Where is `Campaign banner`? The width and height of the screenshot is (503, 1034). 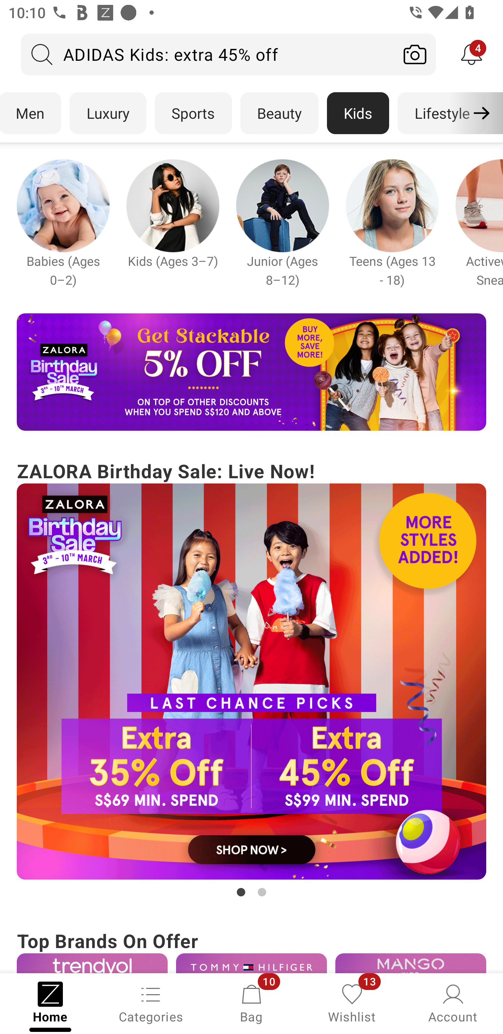
Campaign banner is located at coordinates (411, 963).